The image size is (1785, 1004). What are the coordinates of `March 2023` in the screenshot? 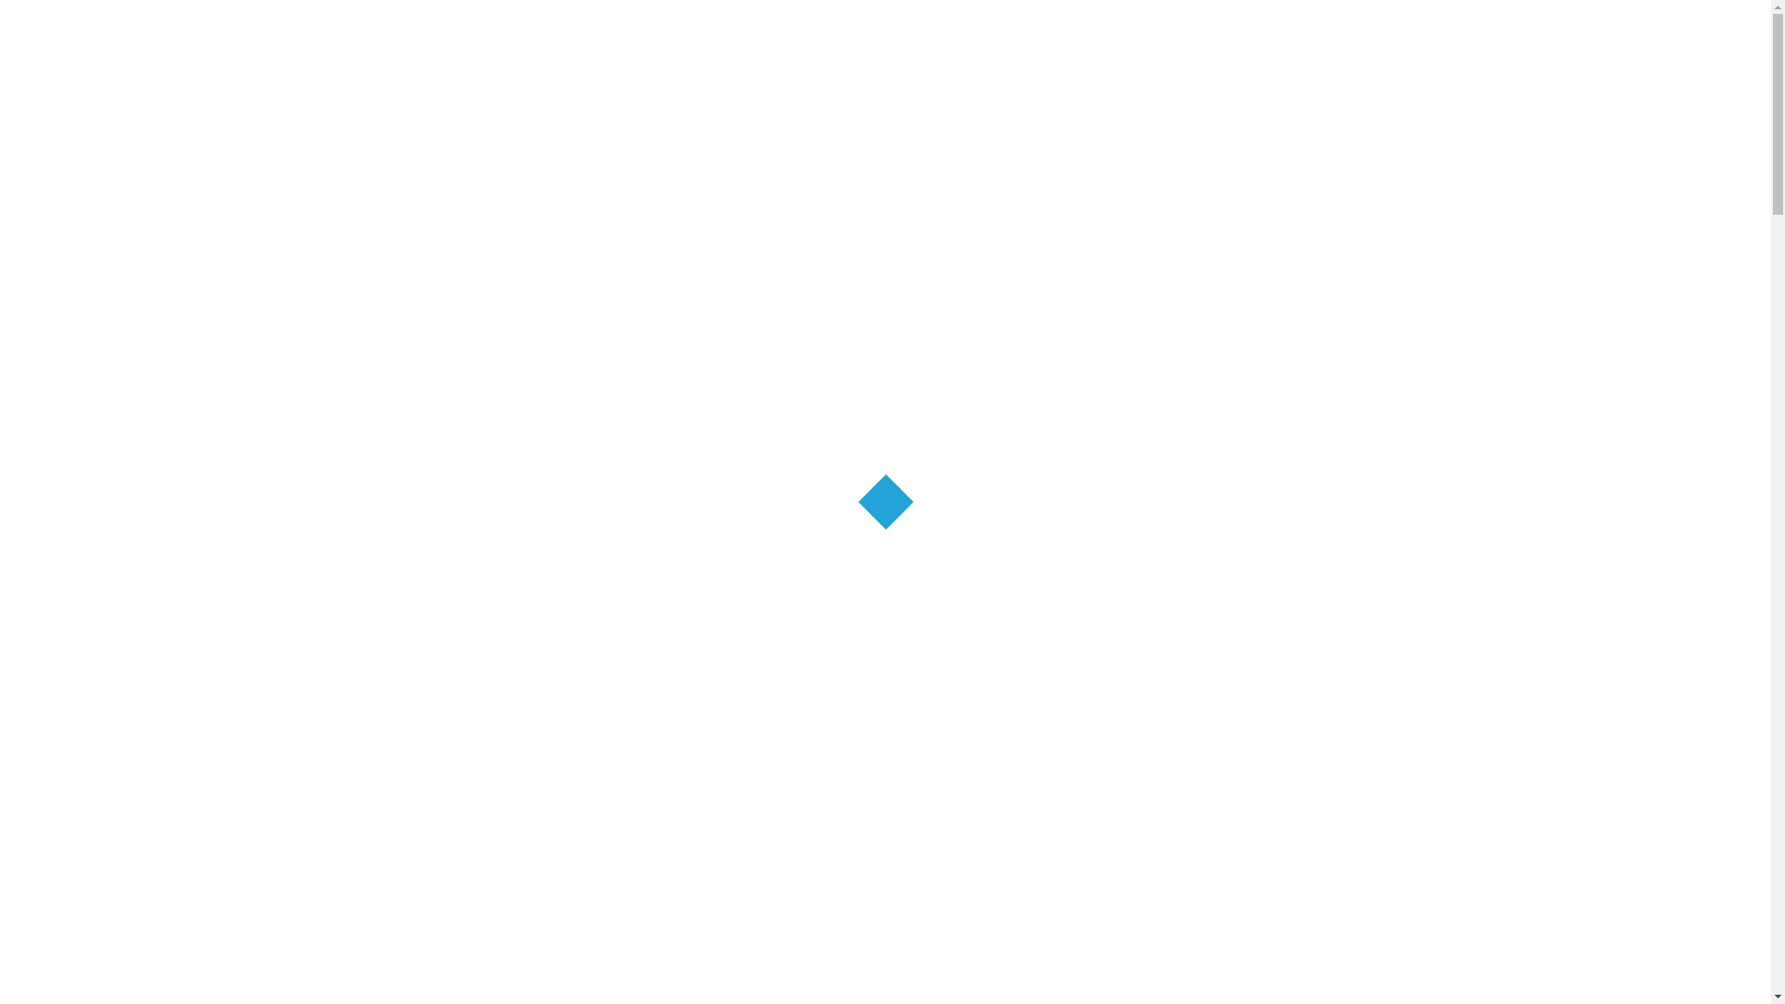 It's located at (1220, 975).